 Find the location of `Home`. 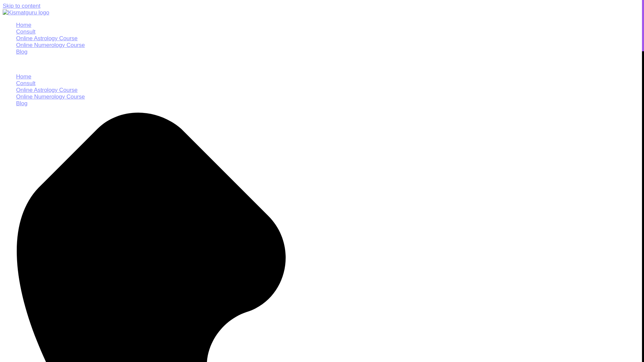

Home is located at coordinates (23, 76).